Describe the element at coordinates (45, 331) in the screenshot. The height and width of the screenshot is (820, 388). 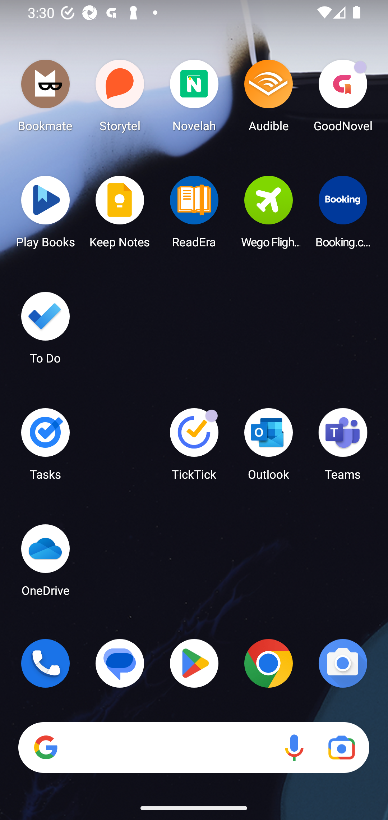
I see `To Do` at that location.